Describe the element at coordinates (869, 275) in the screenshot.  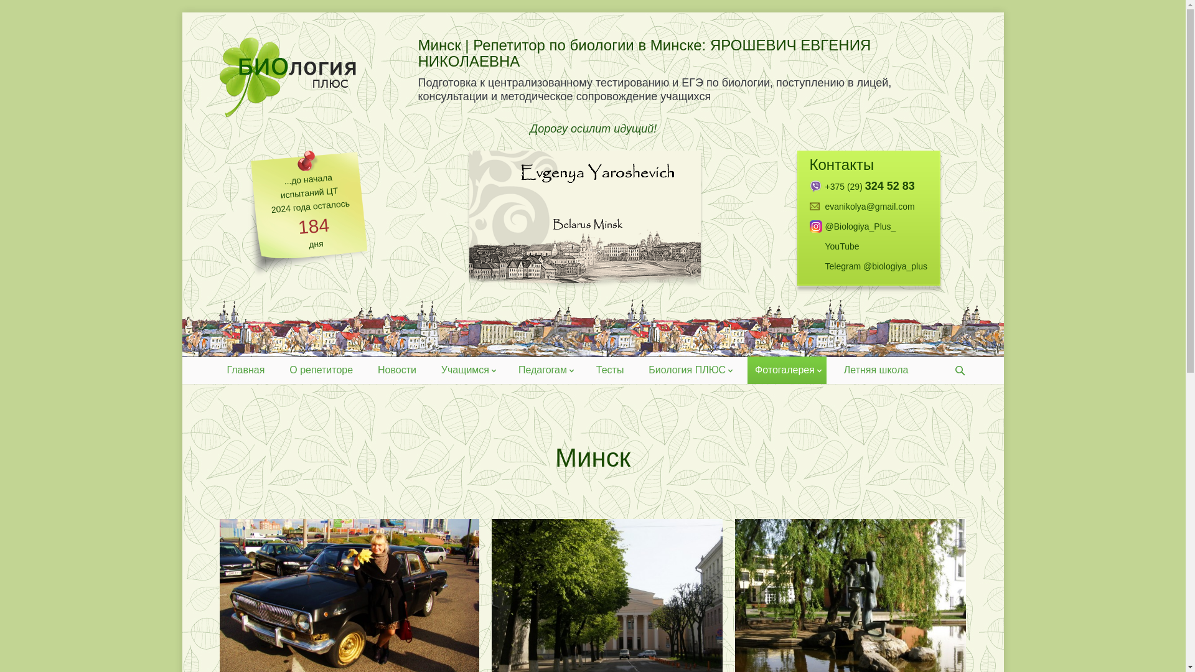
I see `Telegram @biologiya_plus` at that location.